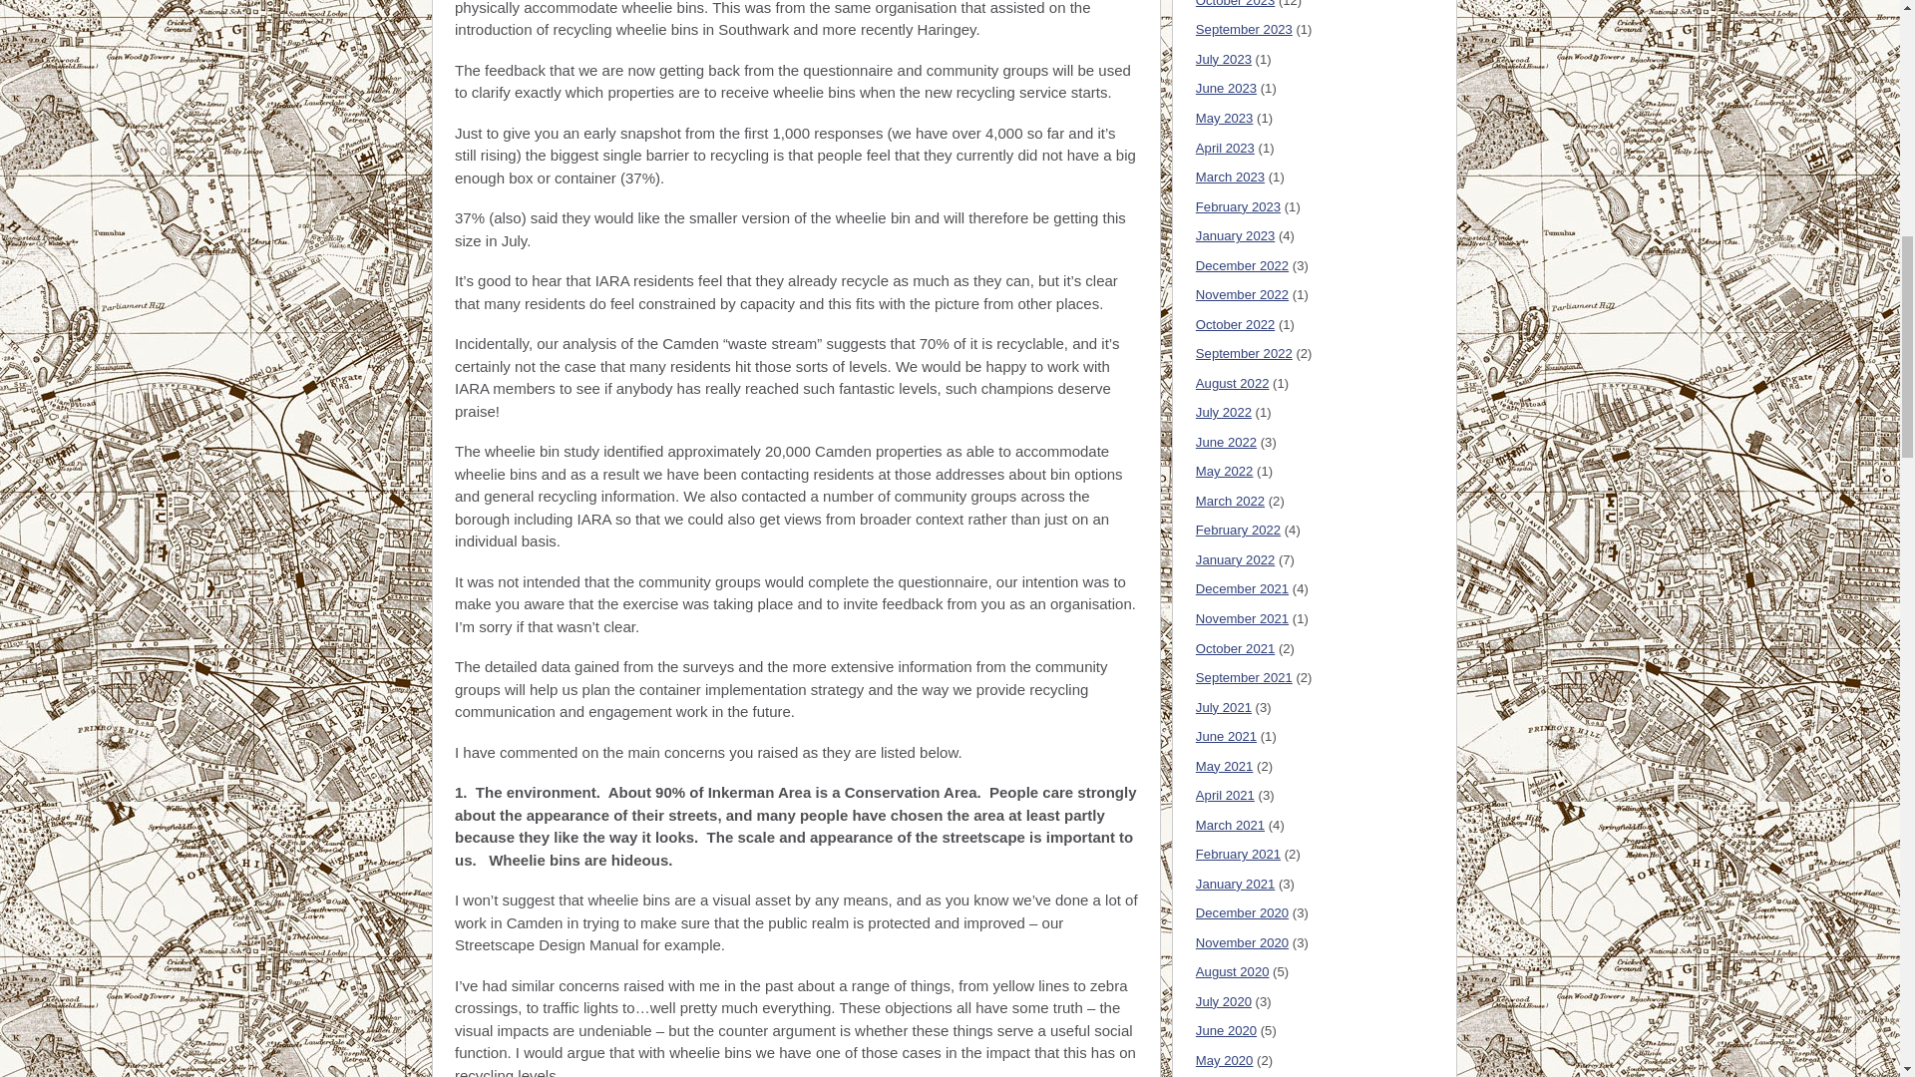 This screenshot has height=1077, width=1915. What do you see at coordinates (1235, 4) in the screenshot?
I see `October 2023` at bounding box center [1235, 4].